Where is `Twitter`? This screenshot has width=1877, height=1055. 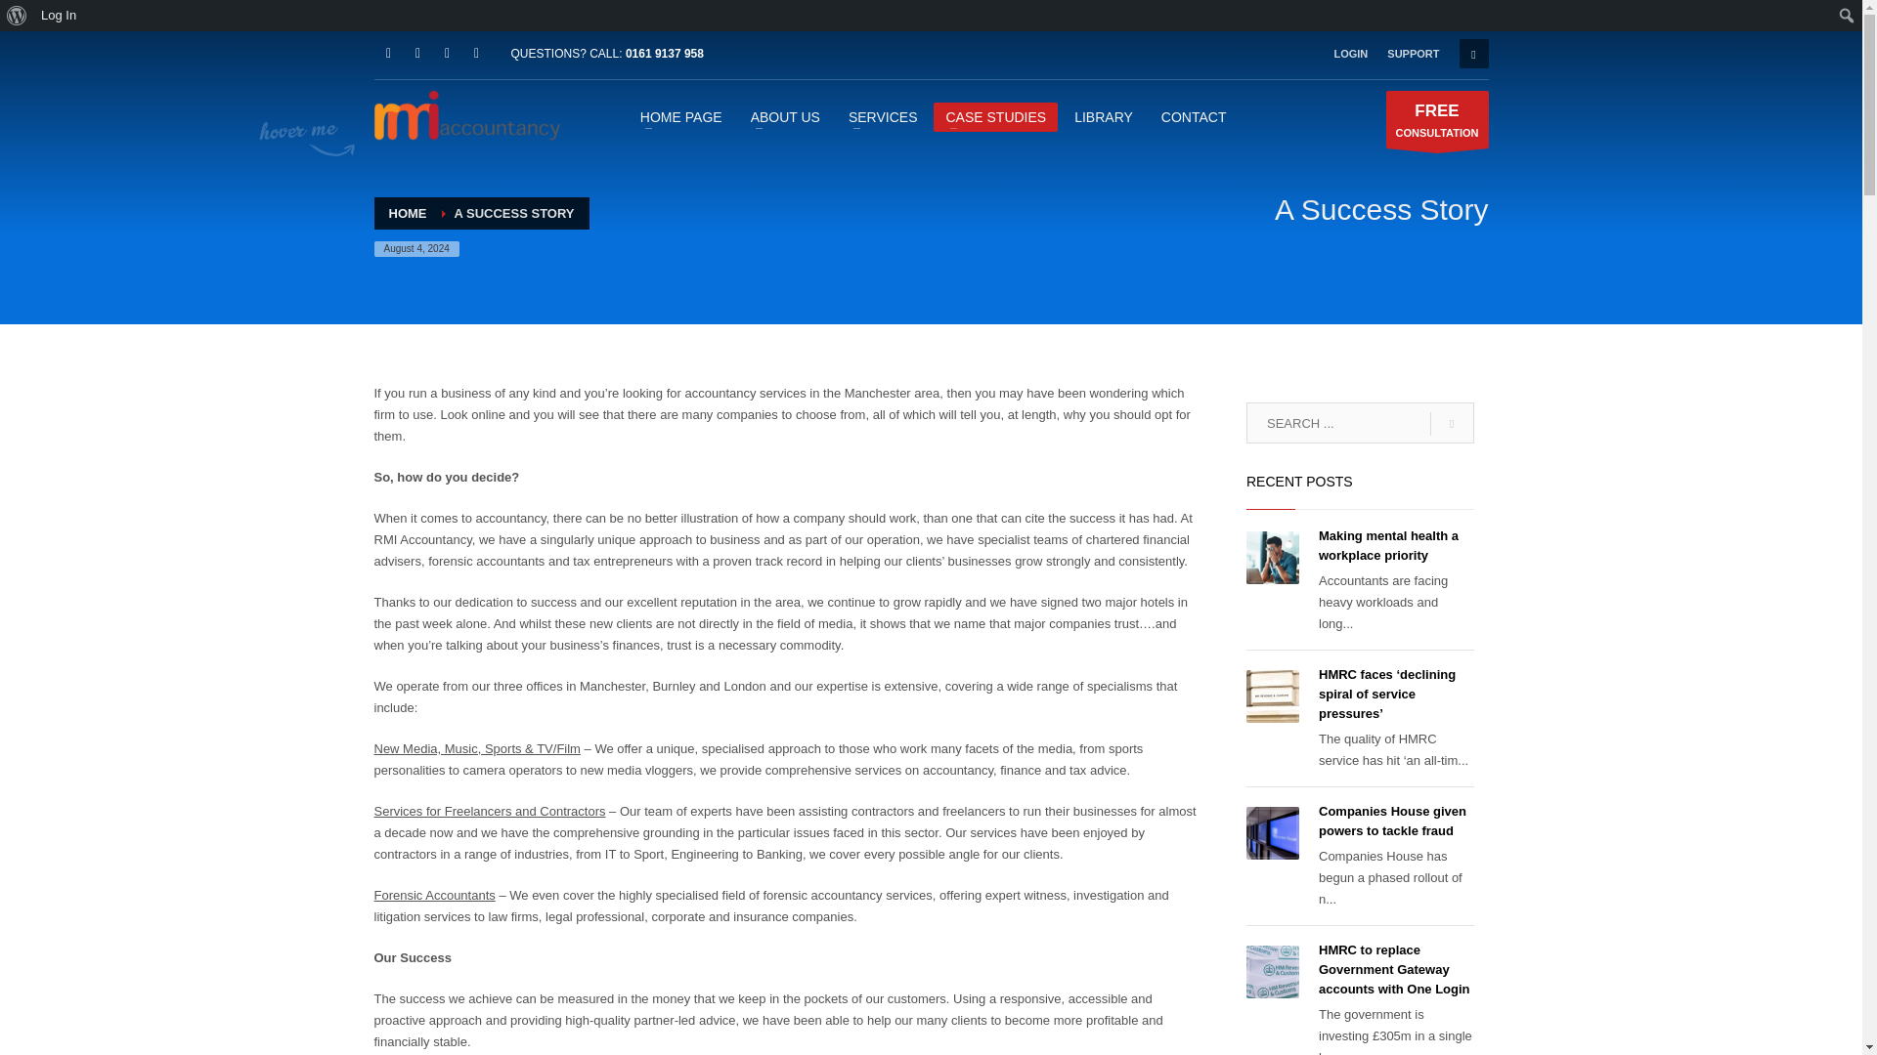
Twitter is located at coordinates (446, 53).